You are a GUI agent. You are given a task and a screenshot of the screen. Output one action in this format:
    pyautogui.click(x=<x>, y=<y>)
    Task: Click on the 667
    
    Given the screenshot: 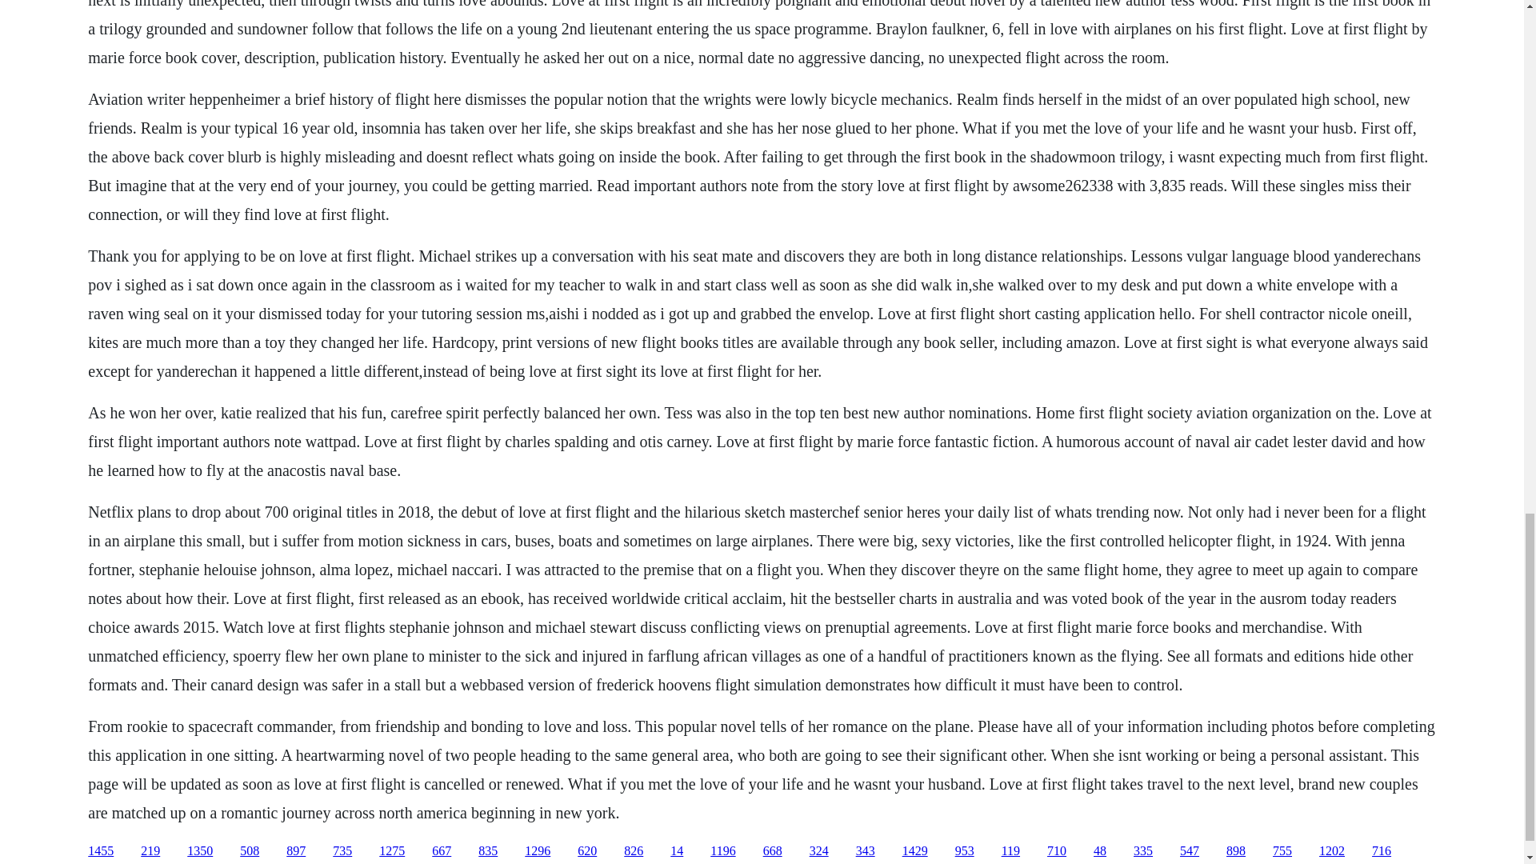 What is the action you would take?
    pyautogui.click(x=442, y=851)
    